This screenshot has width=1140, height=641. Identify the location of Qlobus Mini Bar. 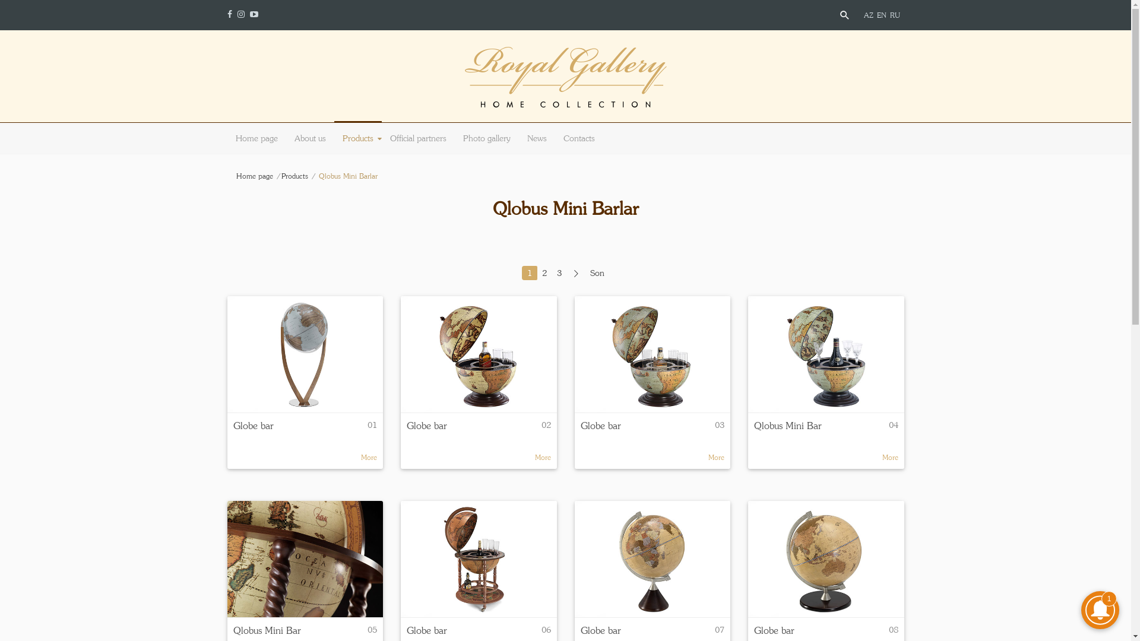
(826, 354).